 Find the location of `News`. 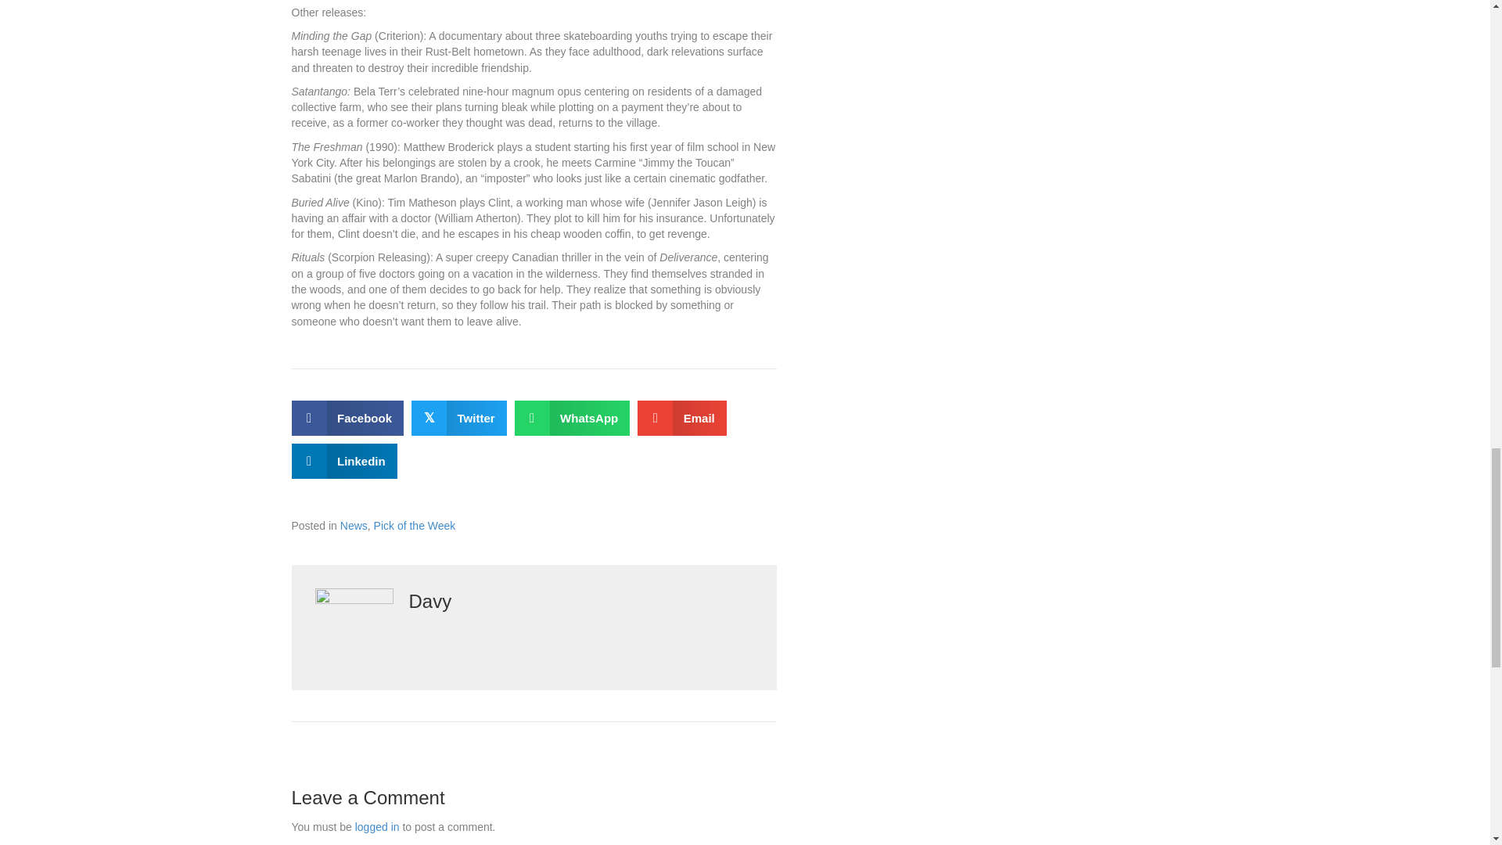

News is located at coordinates (354, 526).